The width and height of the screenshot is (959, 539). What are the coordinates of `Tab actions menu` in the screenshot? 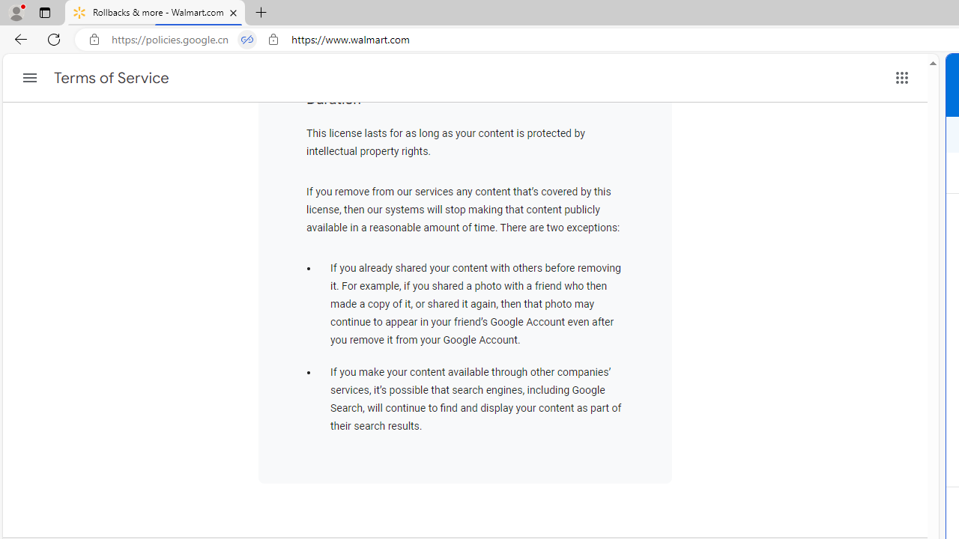 It's located at (44, 12).